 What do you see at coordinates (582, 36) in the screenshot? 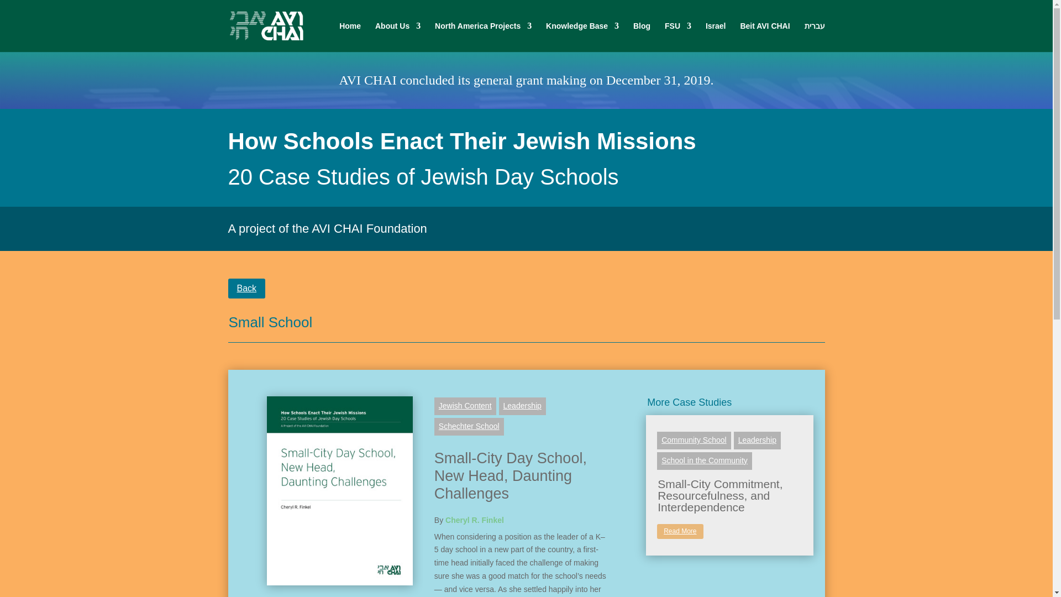
I see `Knowledge Base` at bounding box center [582, 36].